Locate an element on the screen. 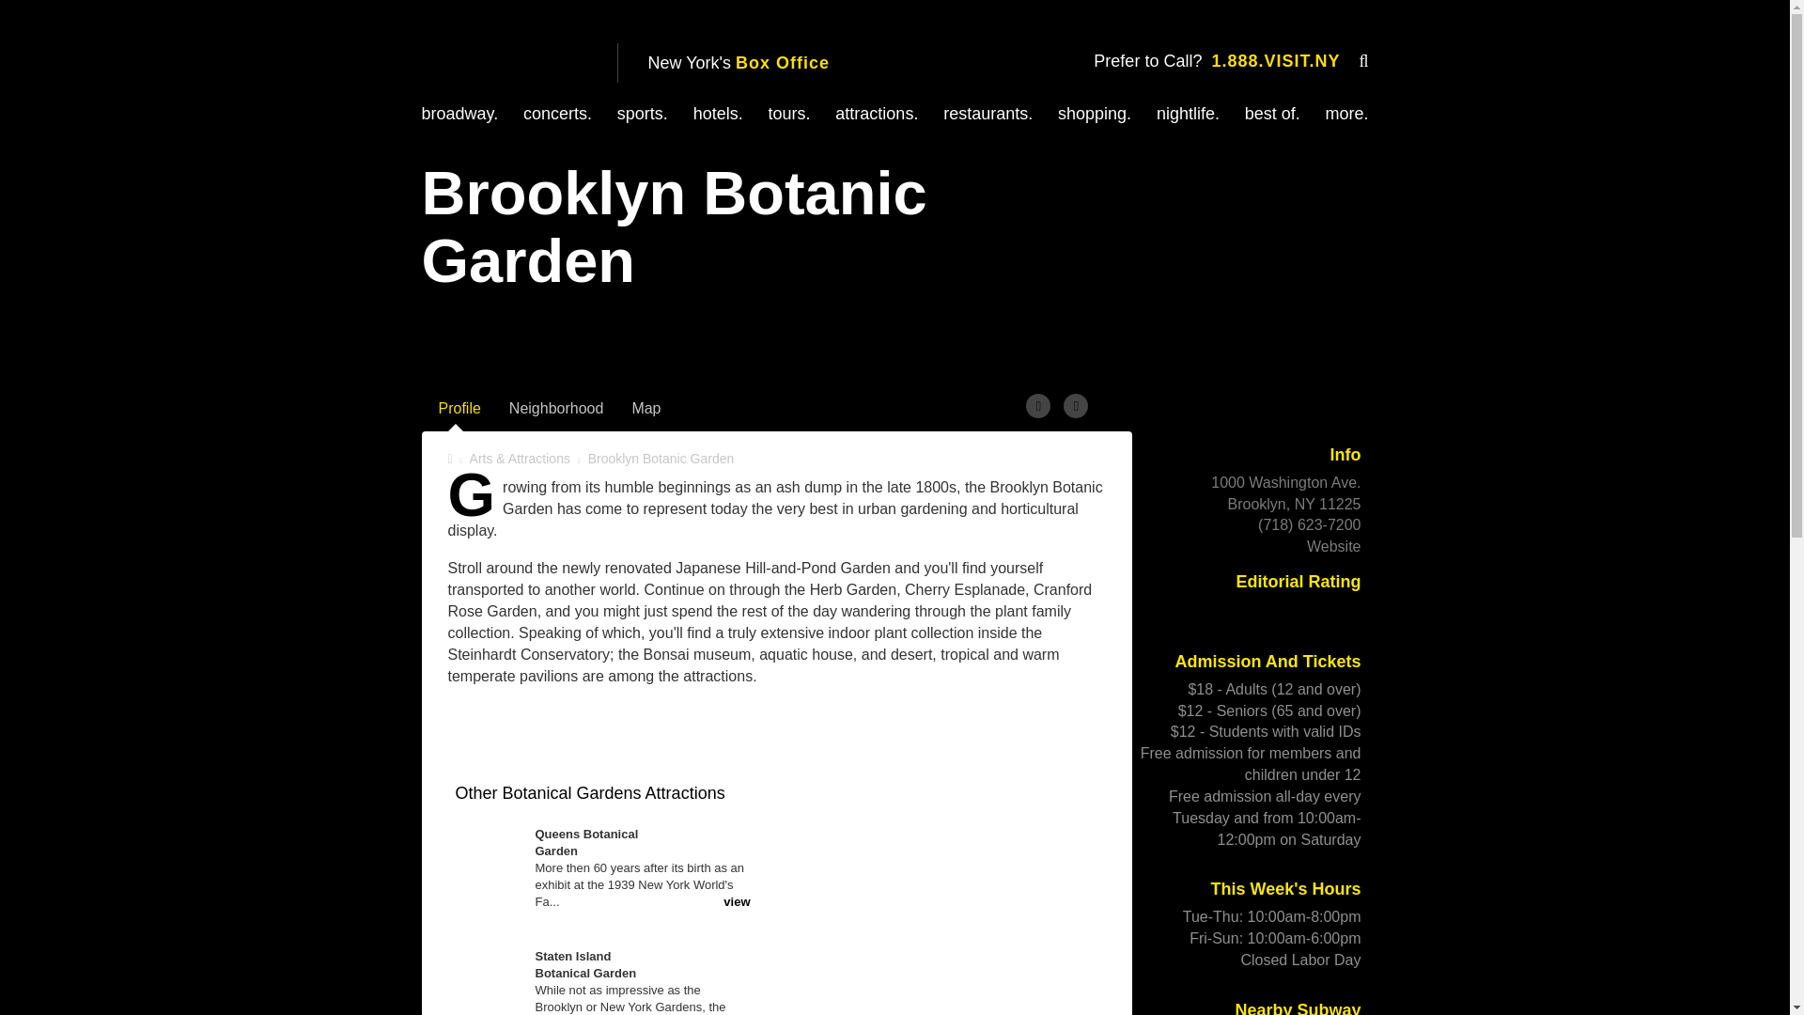  restaurants. is located at coordinates (988, 113).